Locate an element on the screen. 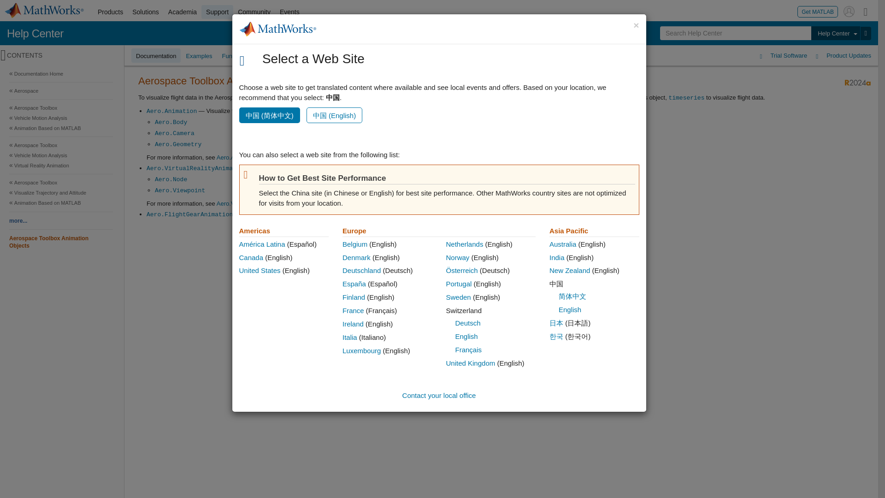 This screenshot has width=885, height=498. Academia is located at coordinates (183, 12).